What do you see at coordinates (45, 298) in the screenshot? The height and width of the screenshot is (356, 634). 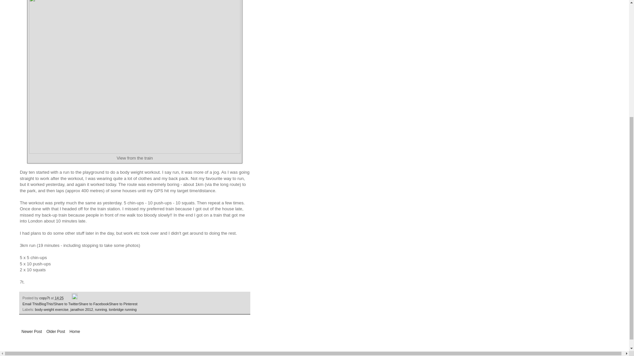 I see `author profile` at bounding box center [45, 298].